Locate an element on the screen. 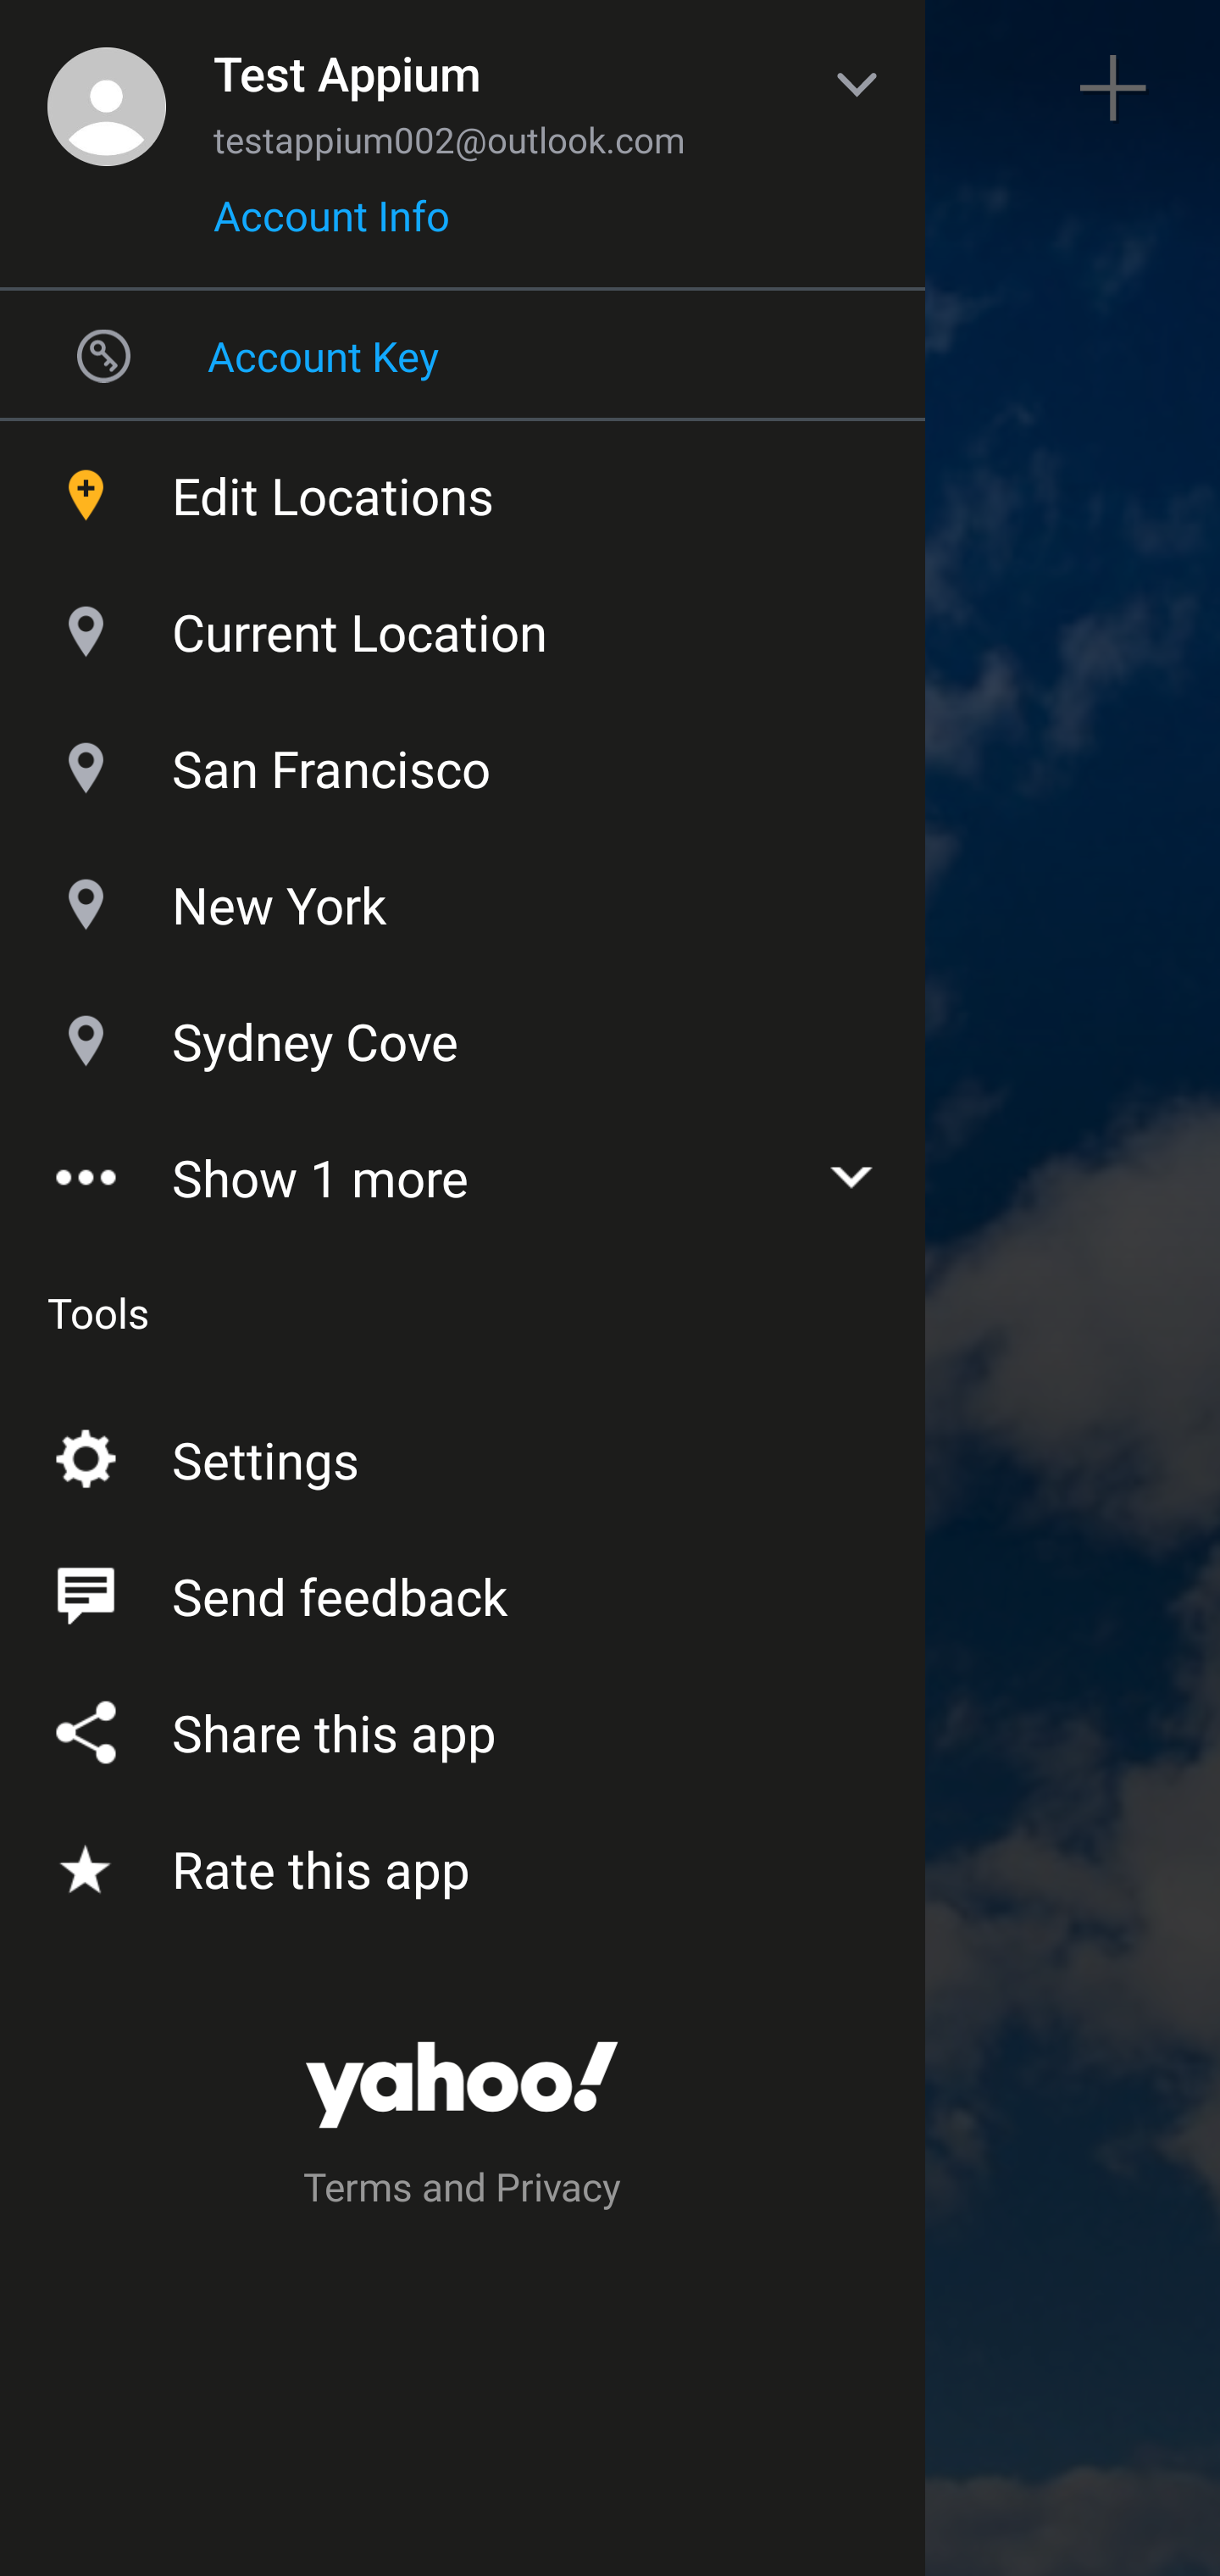 Image resolution: width=1220 pixels, height=2576 pixels. Sydney Cove is located at coordinates (463, 1034).